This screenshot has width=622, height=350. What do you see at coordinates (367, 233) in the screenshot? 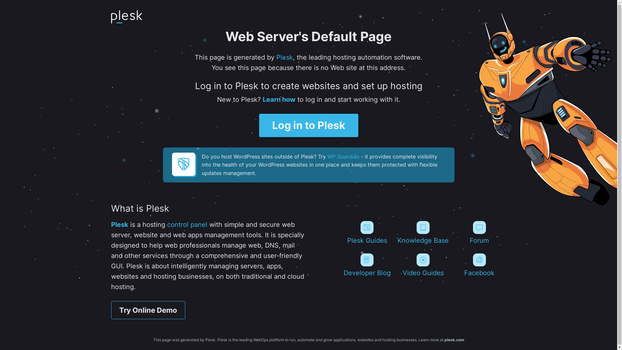
I see `Plesk Guides` at bounding box center [367, 233].